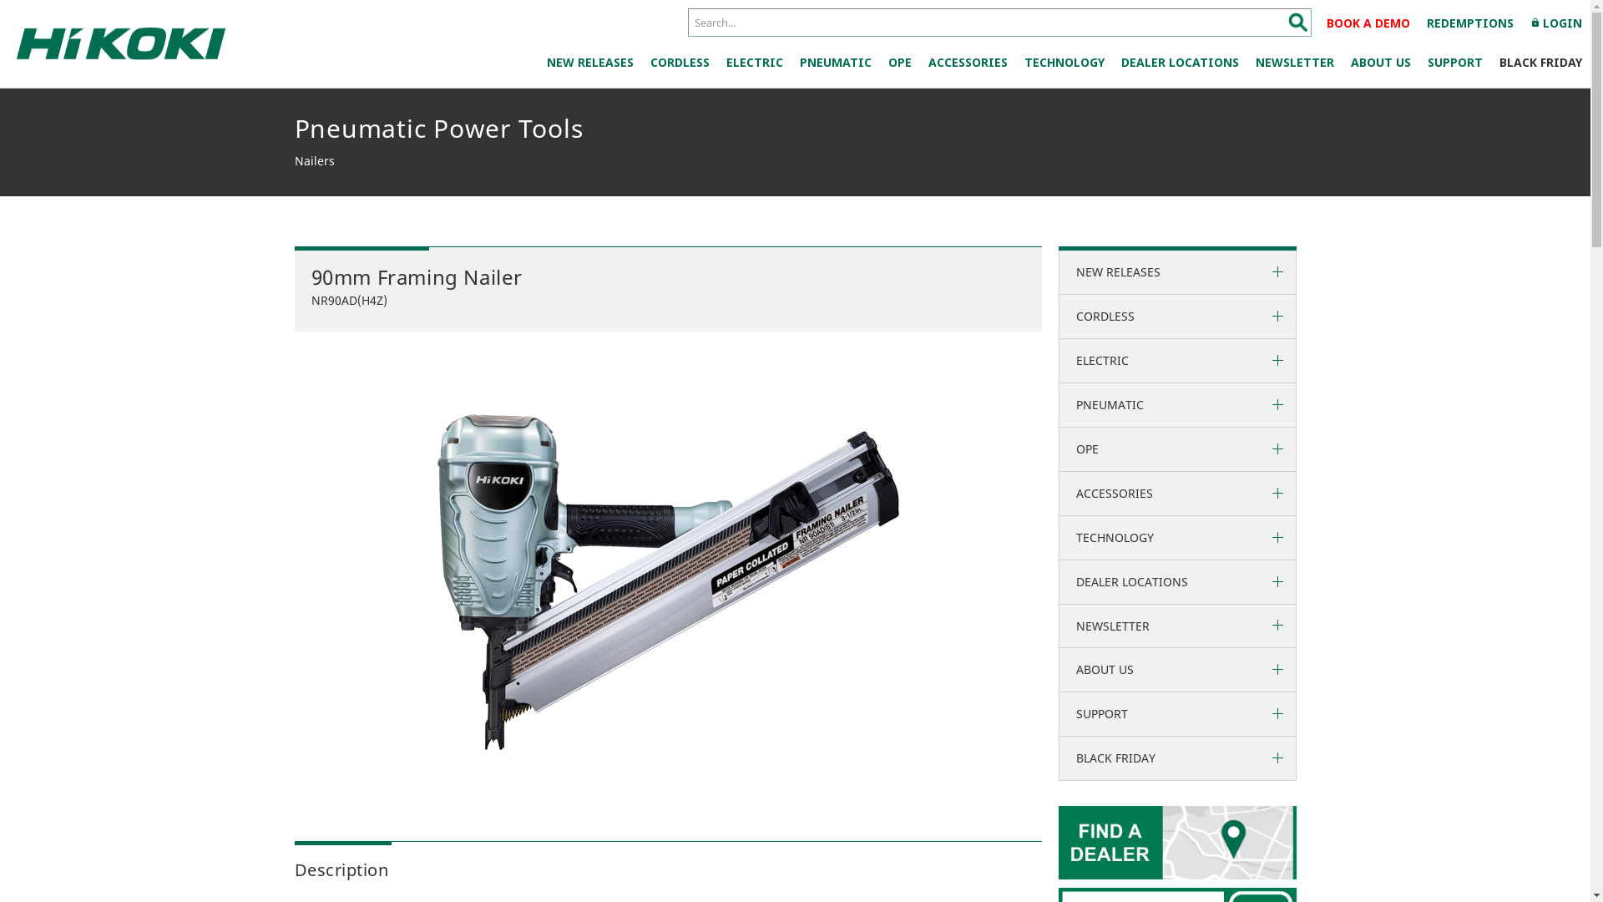 The width and height of the screenshot is (1603, 902). What do you see at coordinates (1177, 272) in the screenshot?
I see `NEW RELEASES` at bounding box center [1177, 272].